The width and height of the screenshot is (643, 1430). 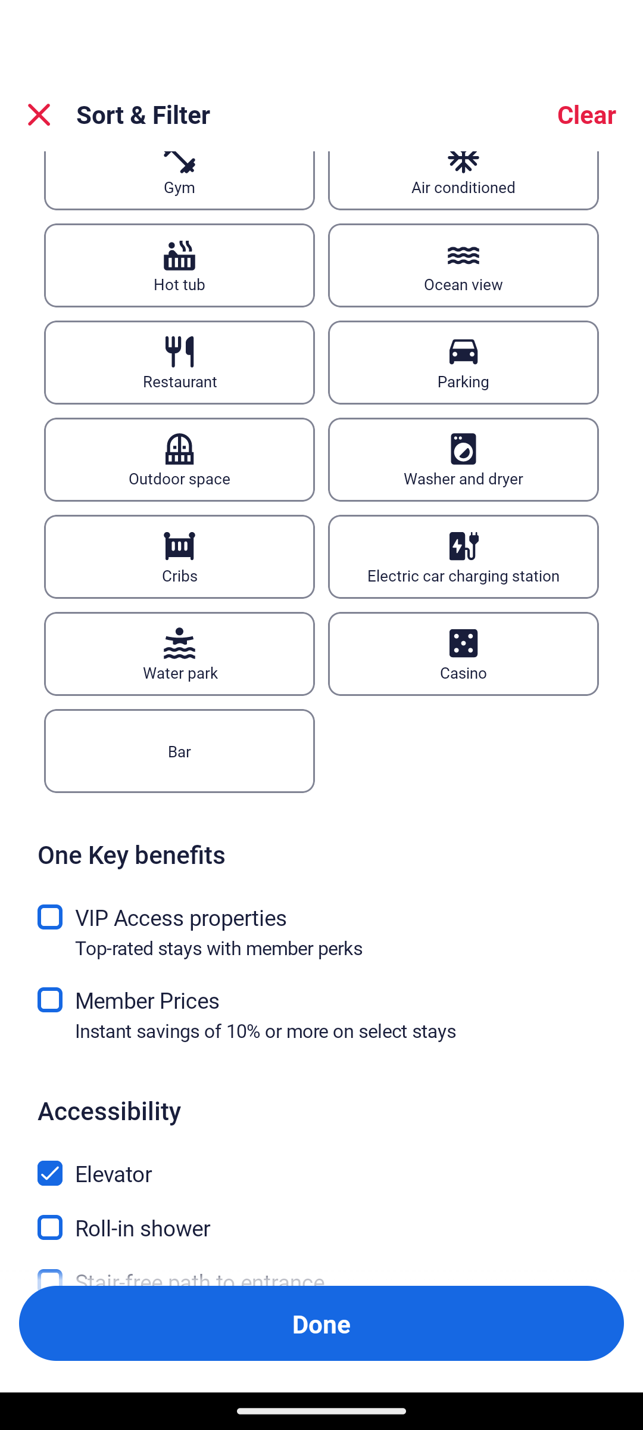 What do you see at coordinates (321, 1323) in the screenshot?
I see `Apply and close Sort and Filter Done` at bounding box center [321, 1323].